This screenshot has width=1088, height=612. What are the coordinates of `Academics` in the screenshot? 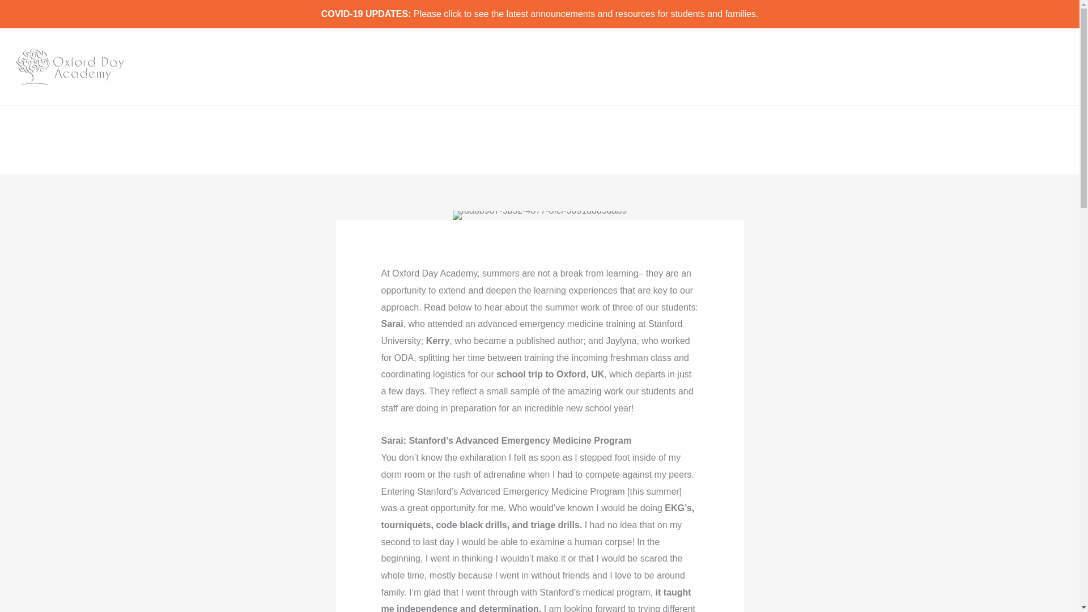 It's located at (783, 66).